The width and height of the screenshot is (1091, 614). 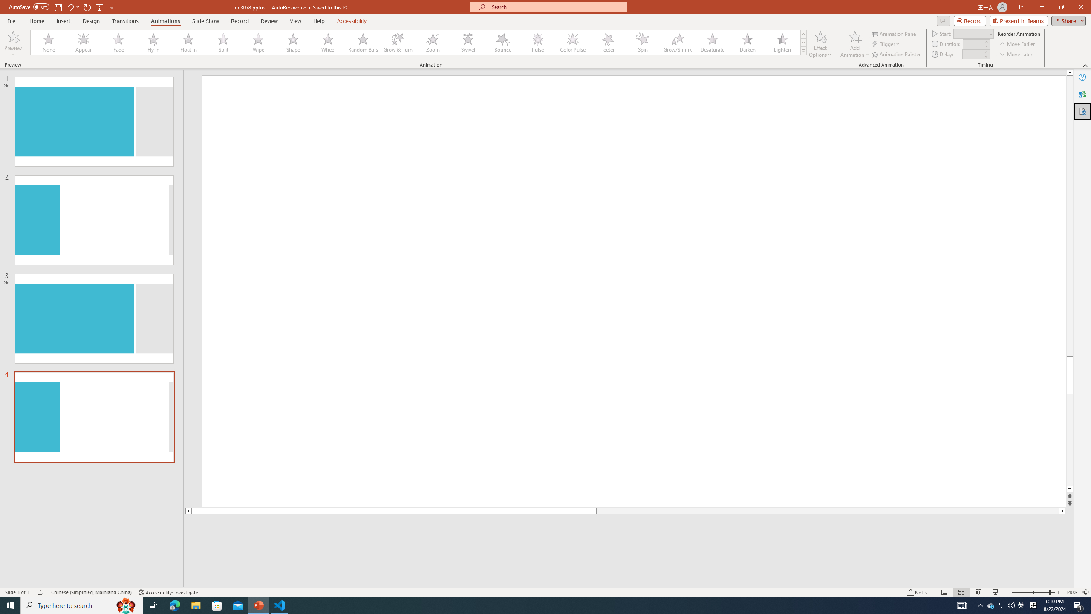 I want to click on AutomationID: AnimationGallery, so click(x=419, y=43).